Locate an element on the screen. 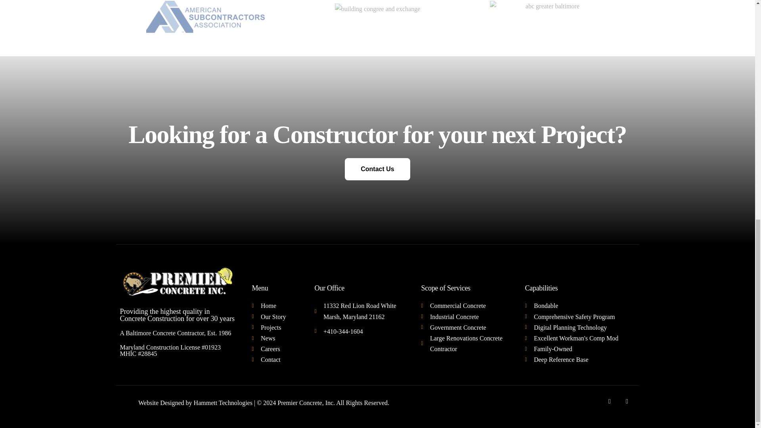 This screenshot has width=761, height=428. Contact Us is located at coordinates (377, 169).